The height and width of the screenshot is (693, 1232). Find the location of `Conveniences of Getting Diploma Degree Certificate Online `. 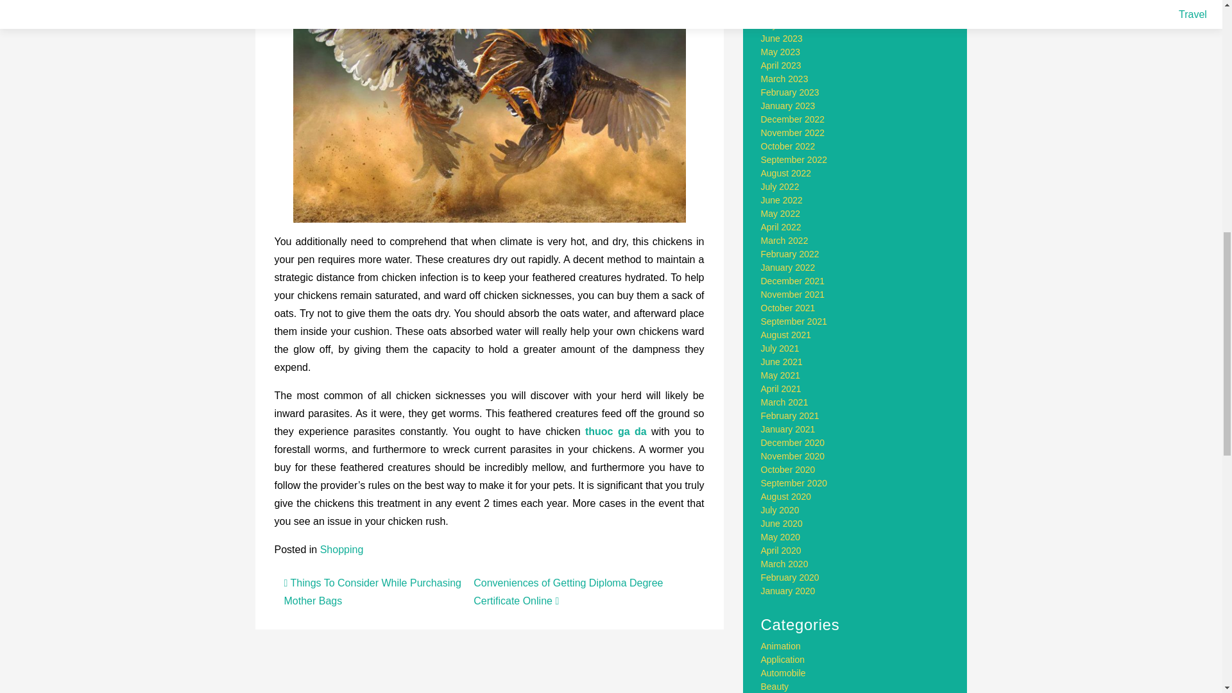

Conveniences of Getting Diploma Degree Certificate Online  is located at coordinates (567, 592).